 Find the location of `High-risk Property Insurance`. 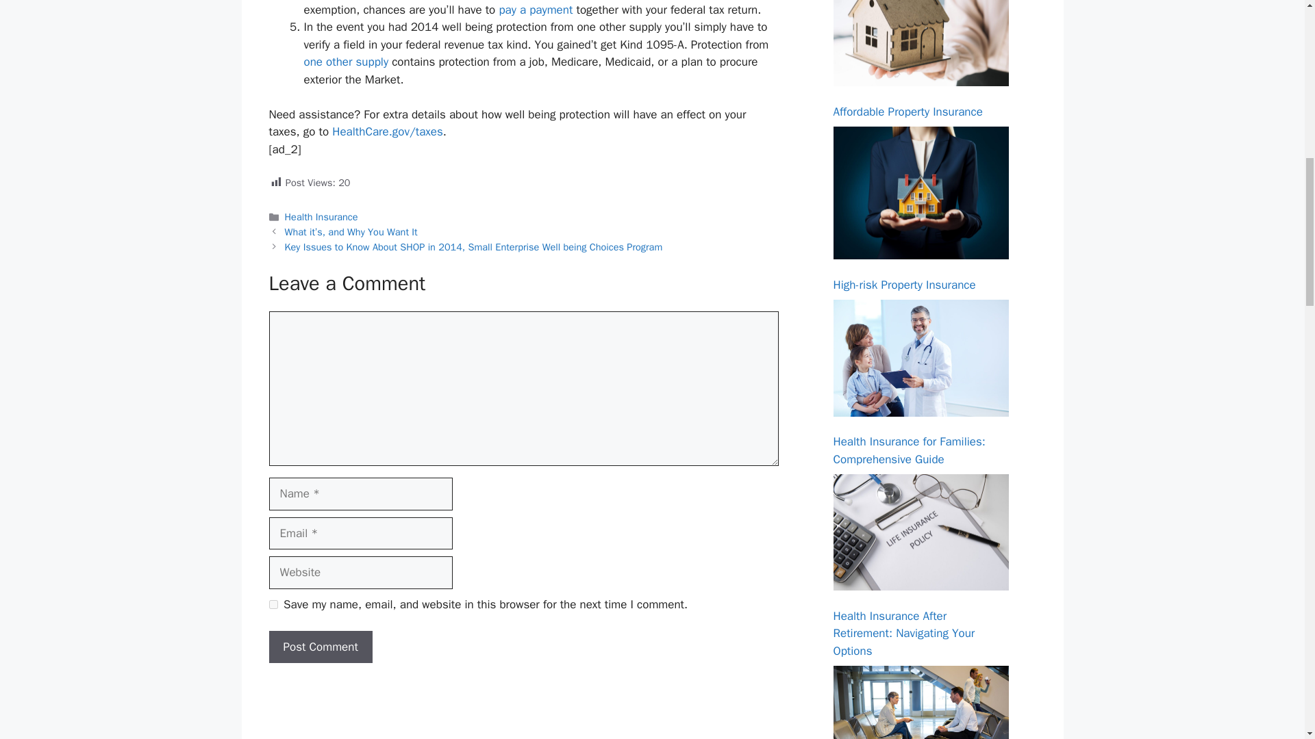

High-risk Property Insurance is located at coordinates (904, 285).